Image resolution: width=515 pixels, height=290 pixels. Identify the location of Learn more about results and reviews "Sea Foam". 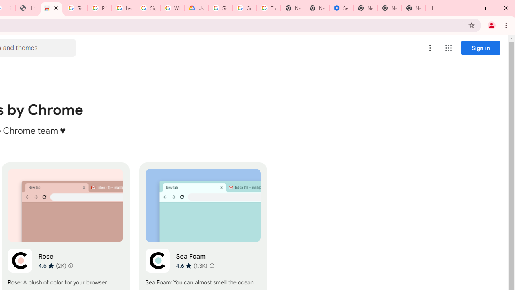
(212, 266).